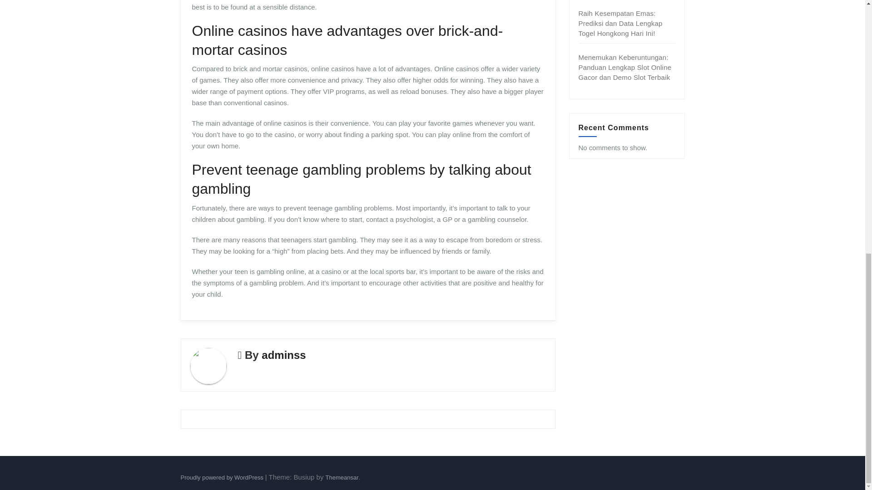 The height and width of the screenshot is (490, 872). What do you see at coordinates (223, 477) in the screenshot?
I see `Proudly powered by WordPress` at bounding box center [223, 477].